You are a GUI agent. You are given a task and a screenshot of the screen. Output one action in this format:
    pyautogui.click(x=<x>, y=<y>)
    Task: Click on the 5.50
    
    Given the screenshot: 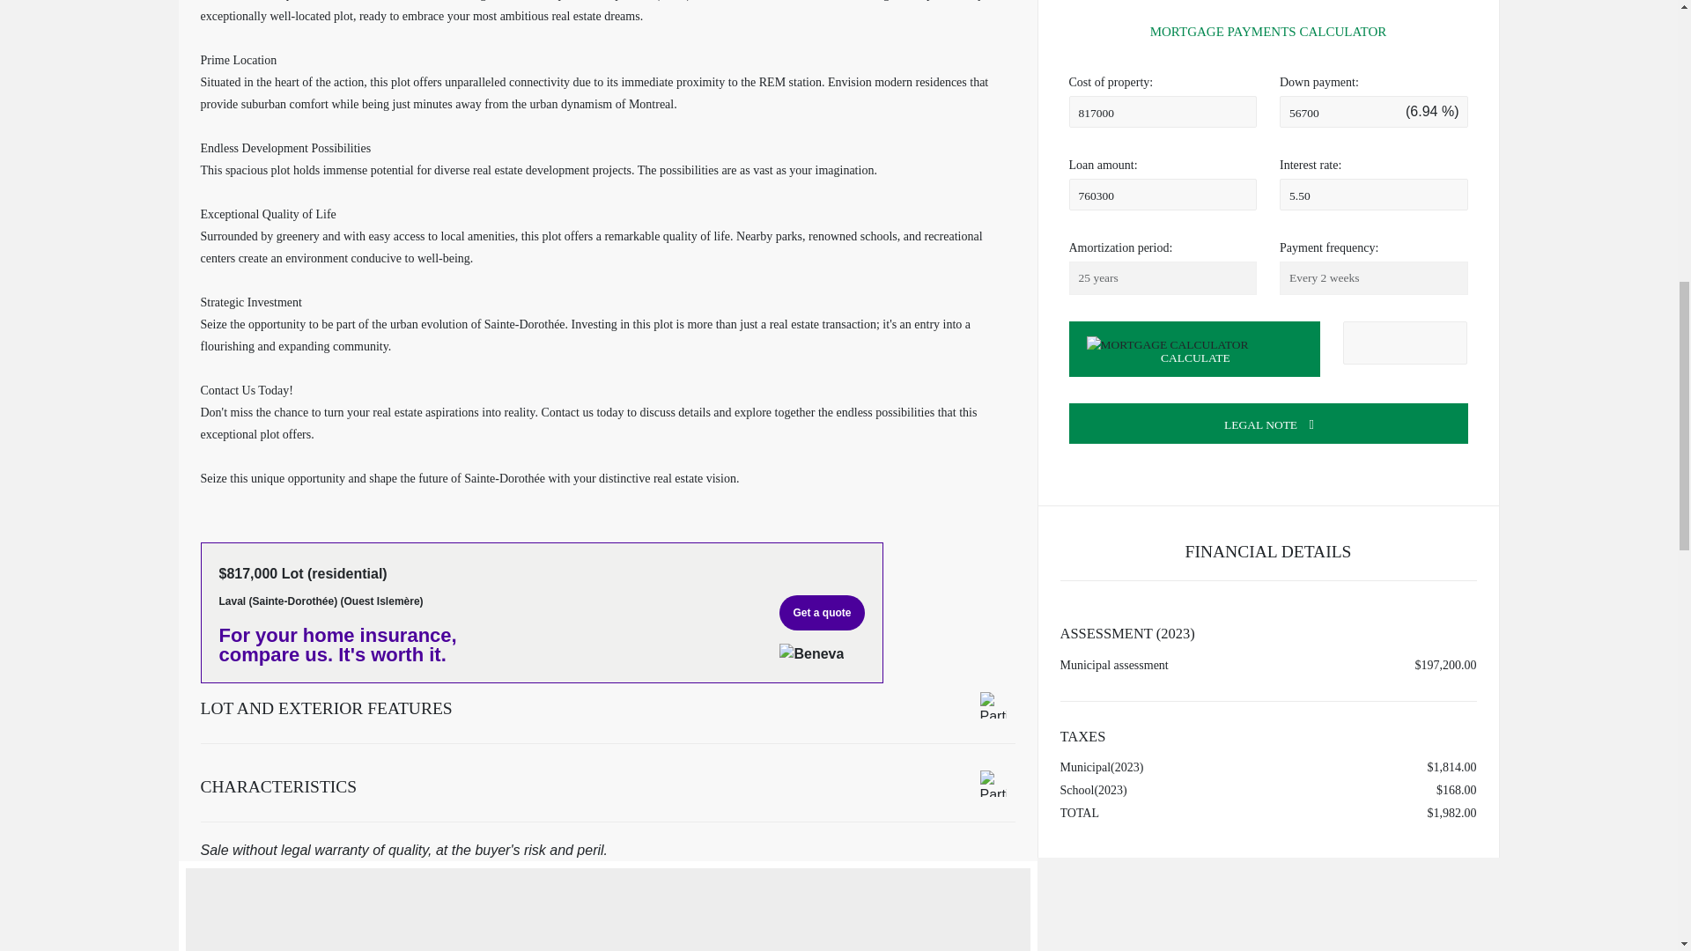 What is the action you would take?
    pyautogui.click(x=1374, y=194)
    